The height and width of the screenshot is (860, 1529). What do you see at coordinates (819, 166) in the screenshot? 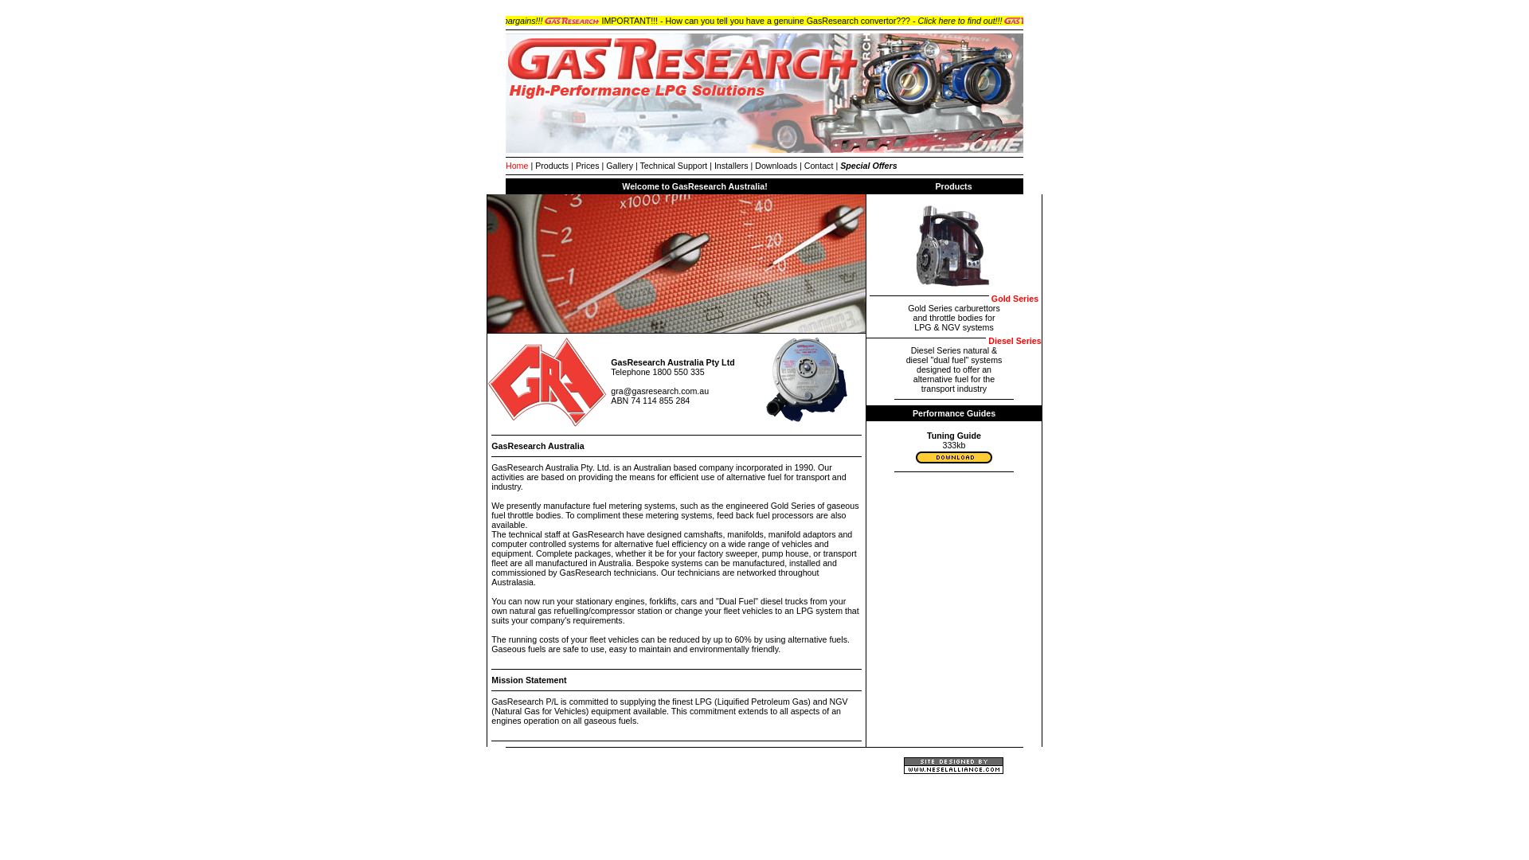
I see `Contact` at bounding box center [819, 166].